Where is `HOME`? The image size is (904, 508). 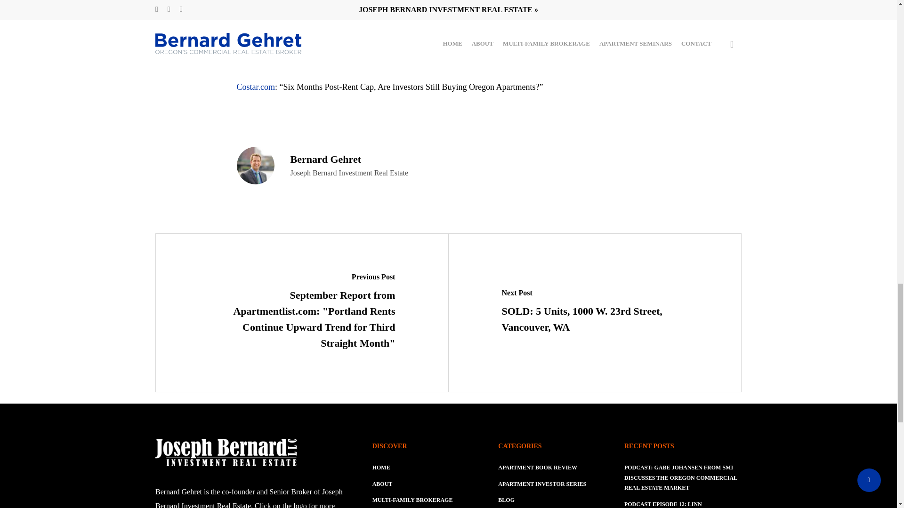
HOME is located at coordinates (429, 468).